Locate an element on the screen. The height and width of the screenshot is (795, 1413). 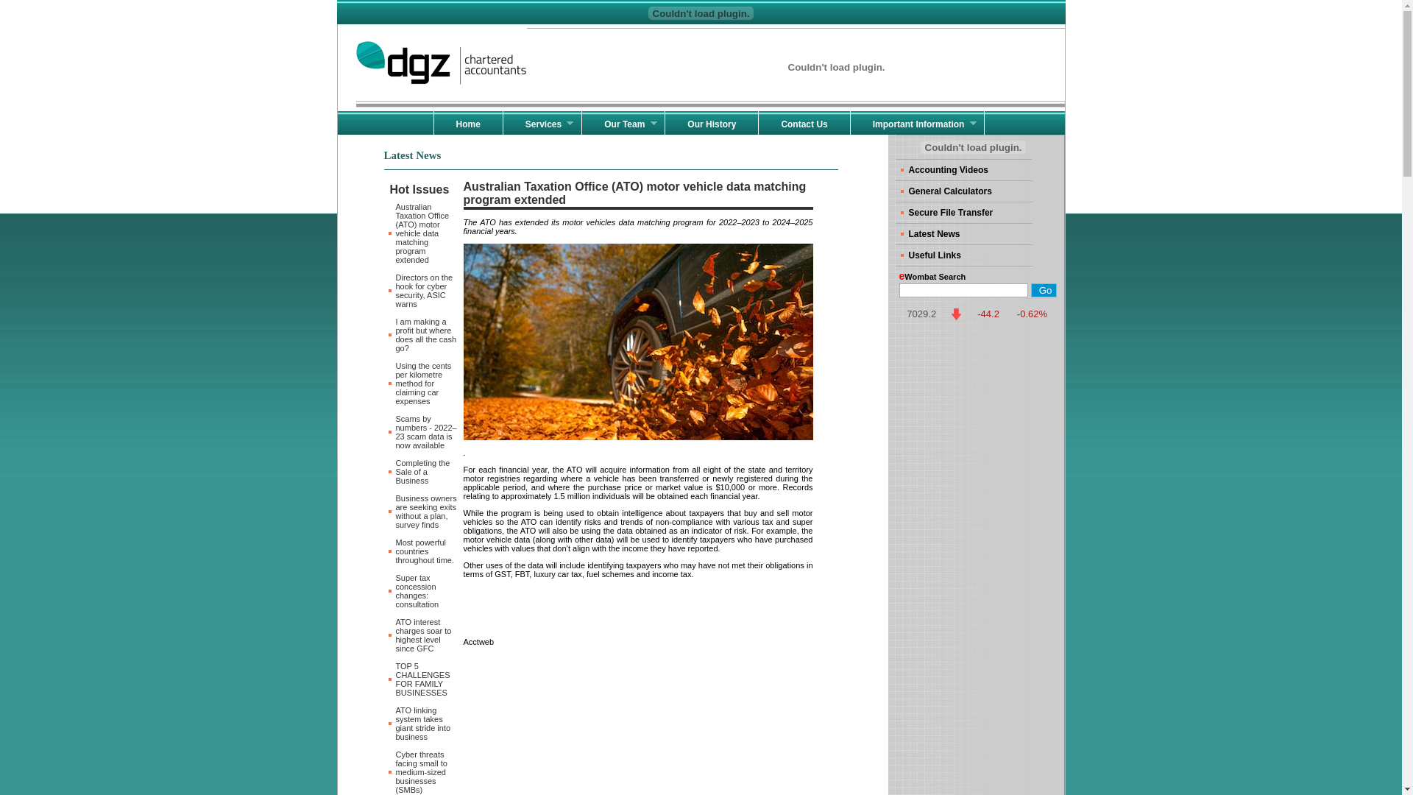
Super tax concession changes: consultation is located at coordinates (418, 591).